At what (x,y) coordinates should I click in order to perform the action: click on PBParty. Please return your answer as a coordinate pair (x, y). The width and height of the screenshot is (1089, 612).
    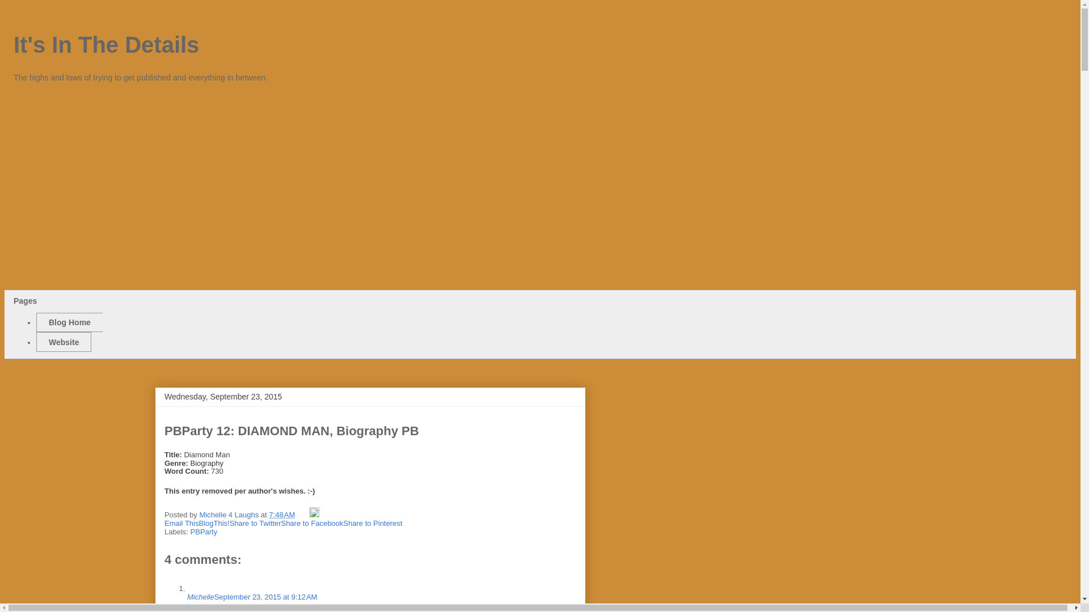
    Looking at the image, I should click on (204, 532).